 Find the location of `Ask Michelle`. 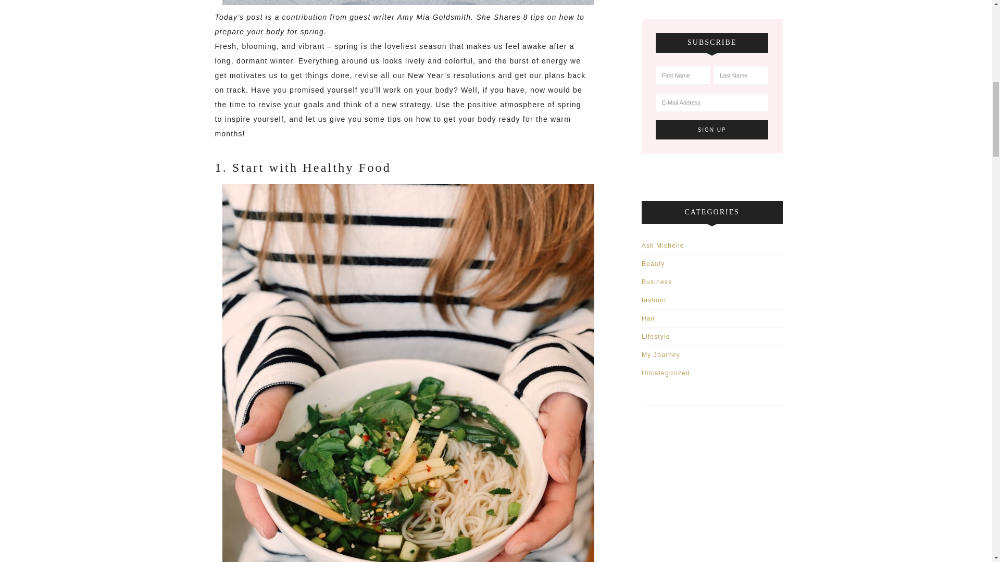

Ask Michelle is located at coordinates (662, 246).